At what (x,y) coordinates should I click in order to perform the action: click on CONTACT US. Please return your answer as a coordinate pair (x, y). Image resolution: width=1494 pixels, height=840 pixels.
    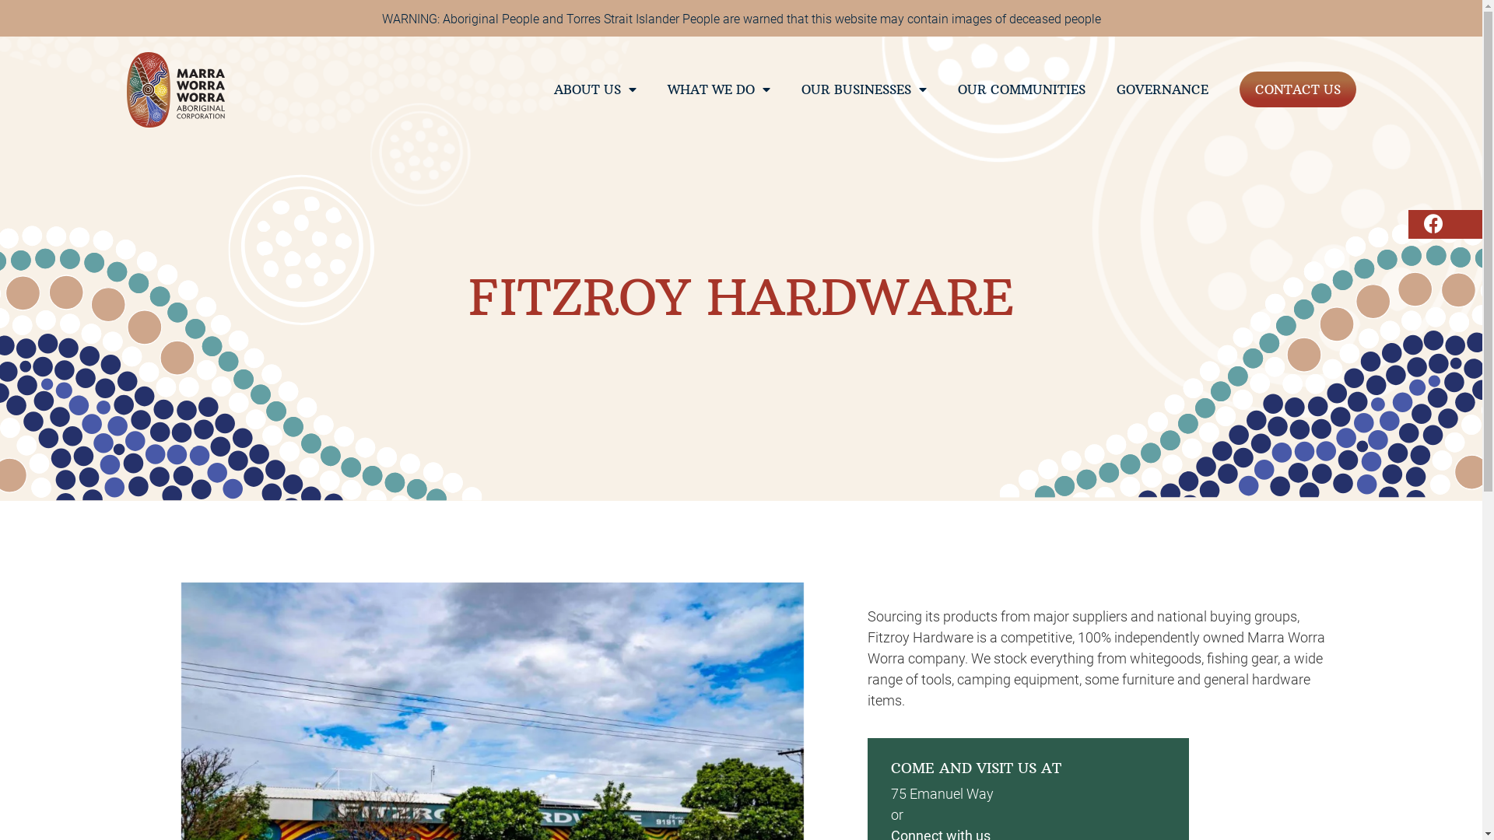
    Looking at the image, I should click on (1297, 89).